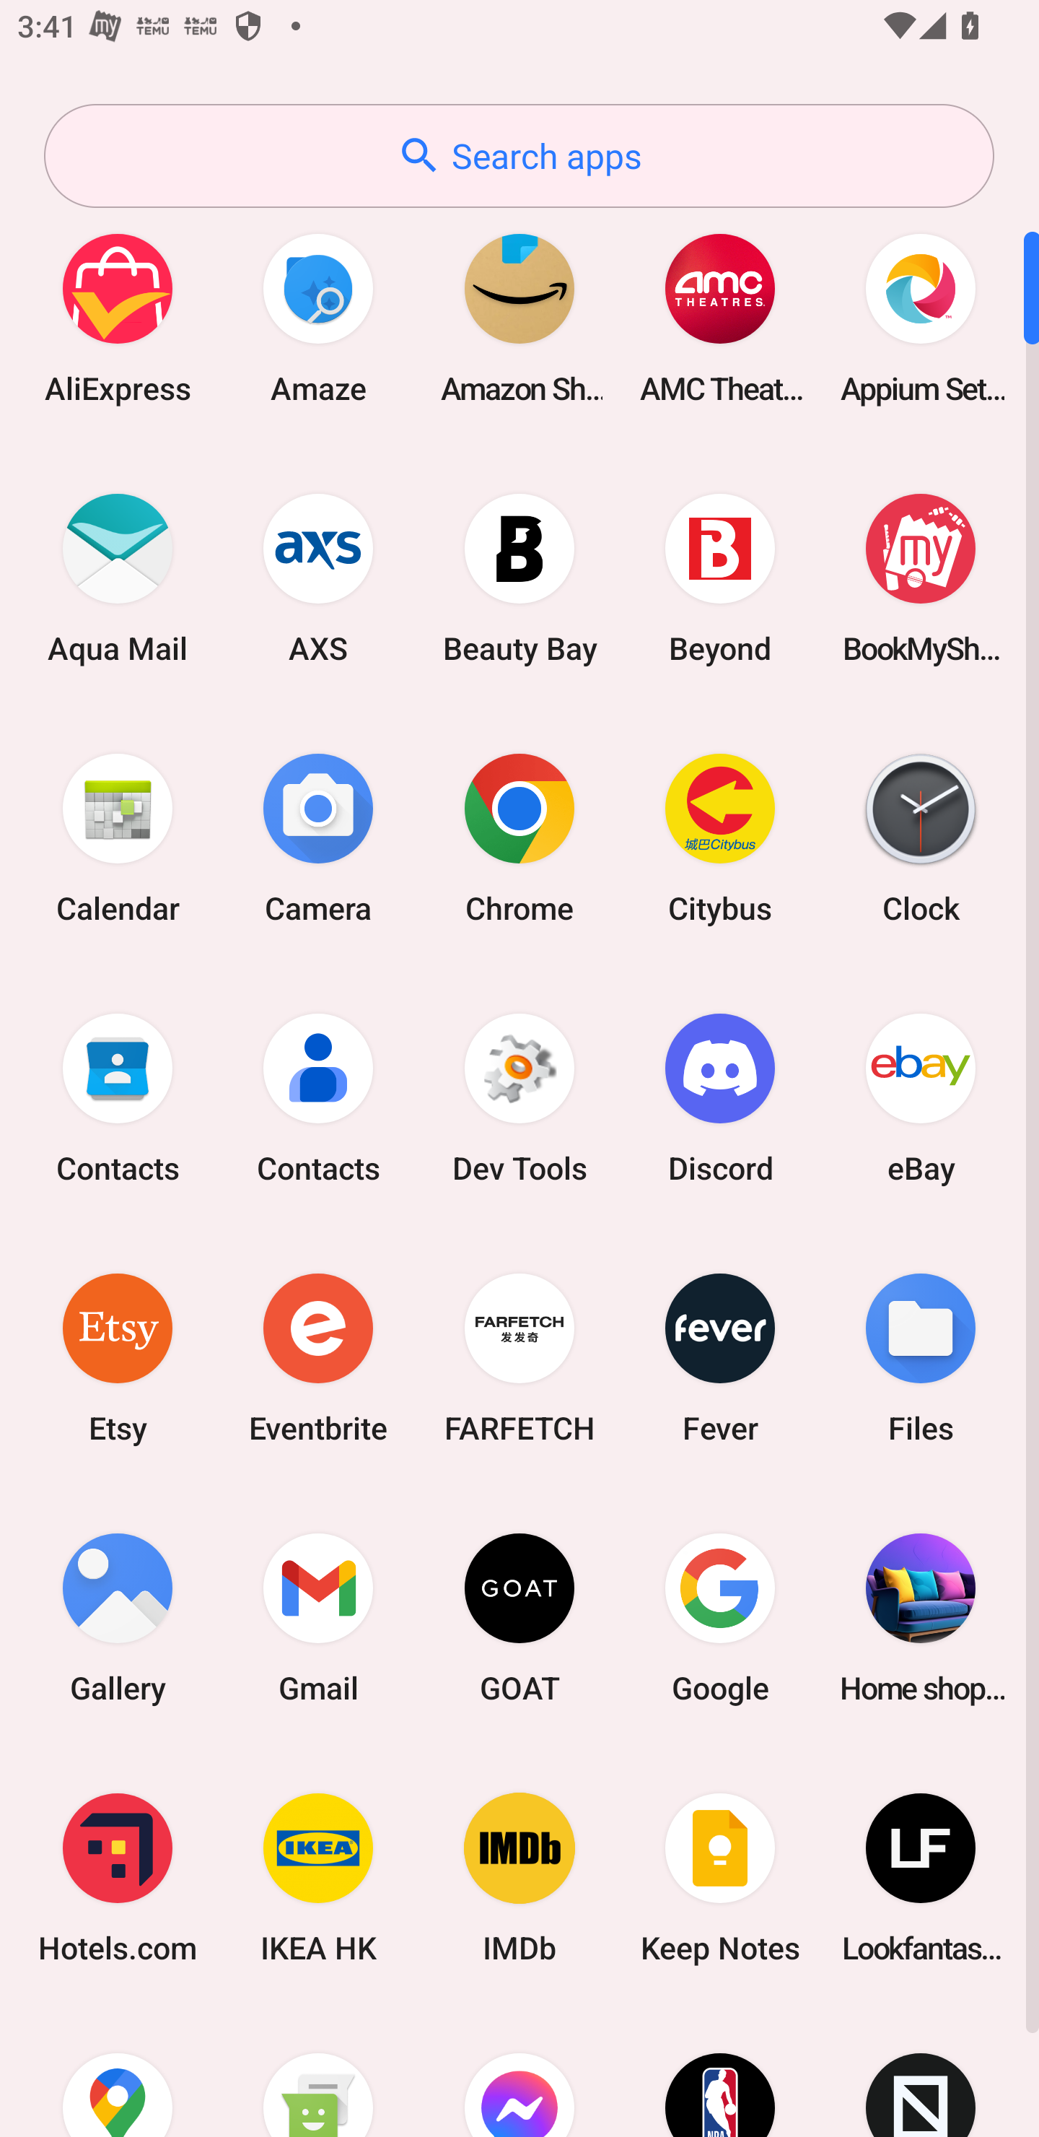 The image size is (1039, 2137). What do you see at coordinates (519, 156) in the screenshot?
I see `  Search apps` at bounding box center [519, 156].